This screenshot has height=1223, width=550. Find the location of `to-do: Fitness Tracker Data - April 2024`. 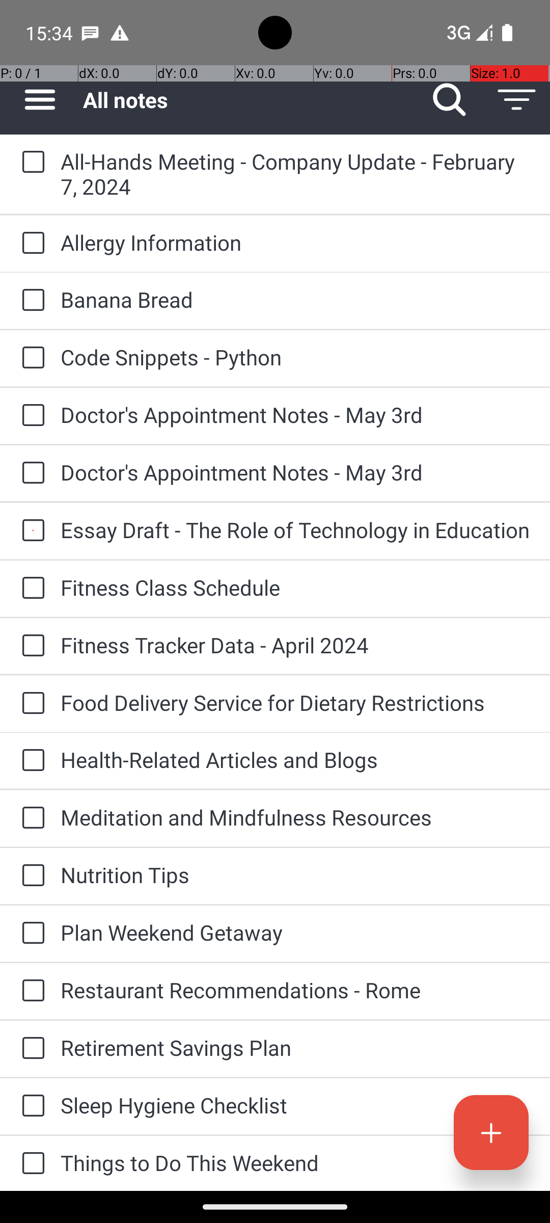

to-do: Fitness Tracker Data - April 2024 is located at coordinates (31, 646).